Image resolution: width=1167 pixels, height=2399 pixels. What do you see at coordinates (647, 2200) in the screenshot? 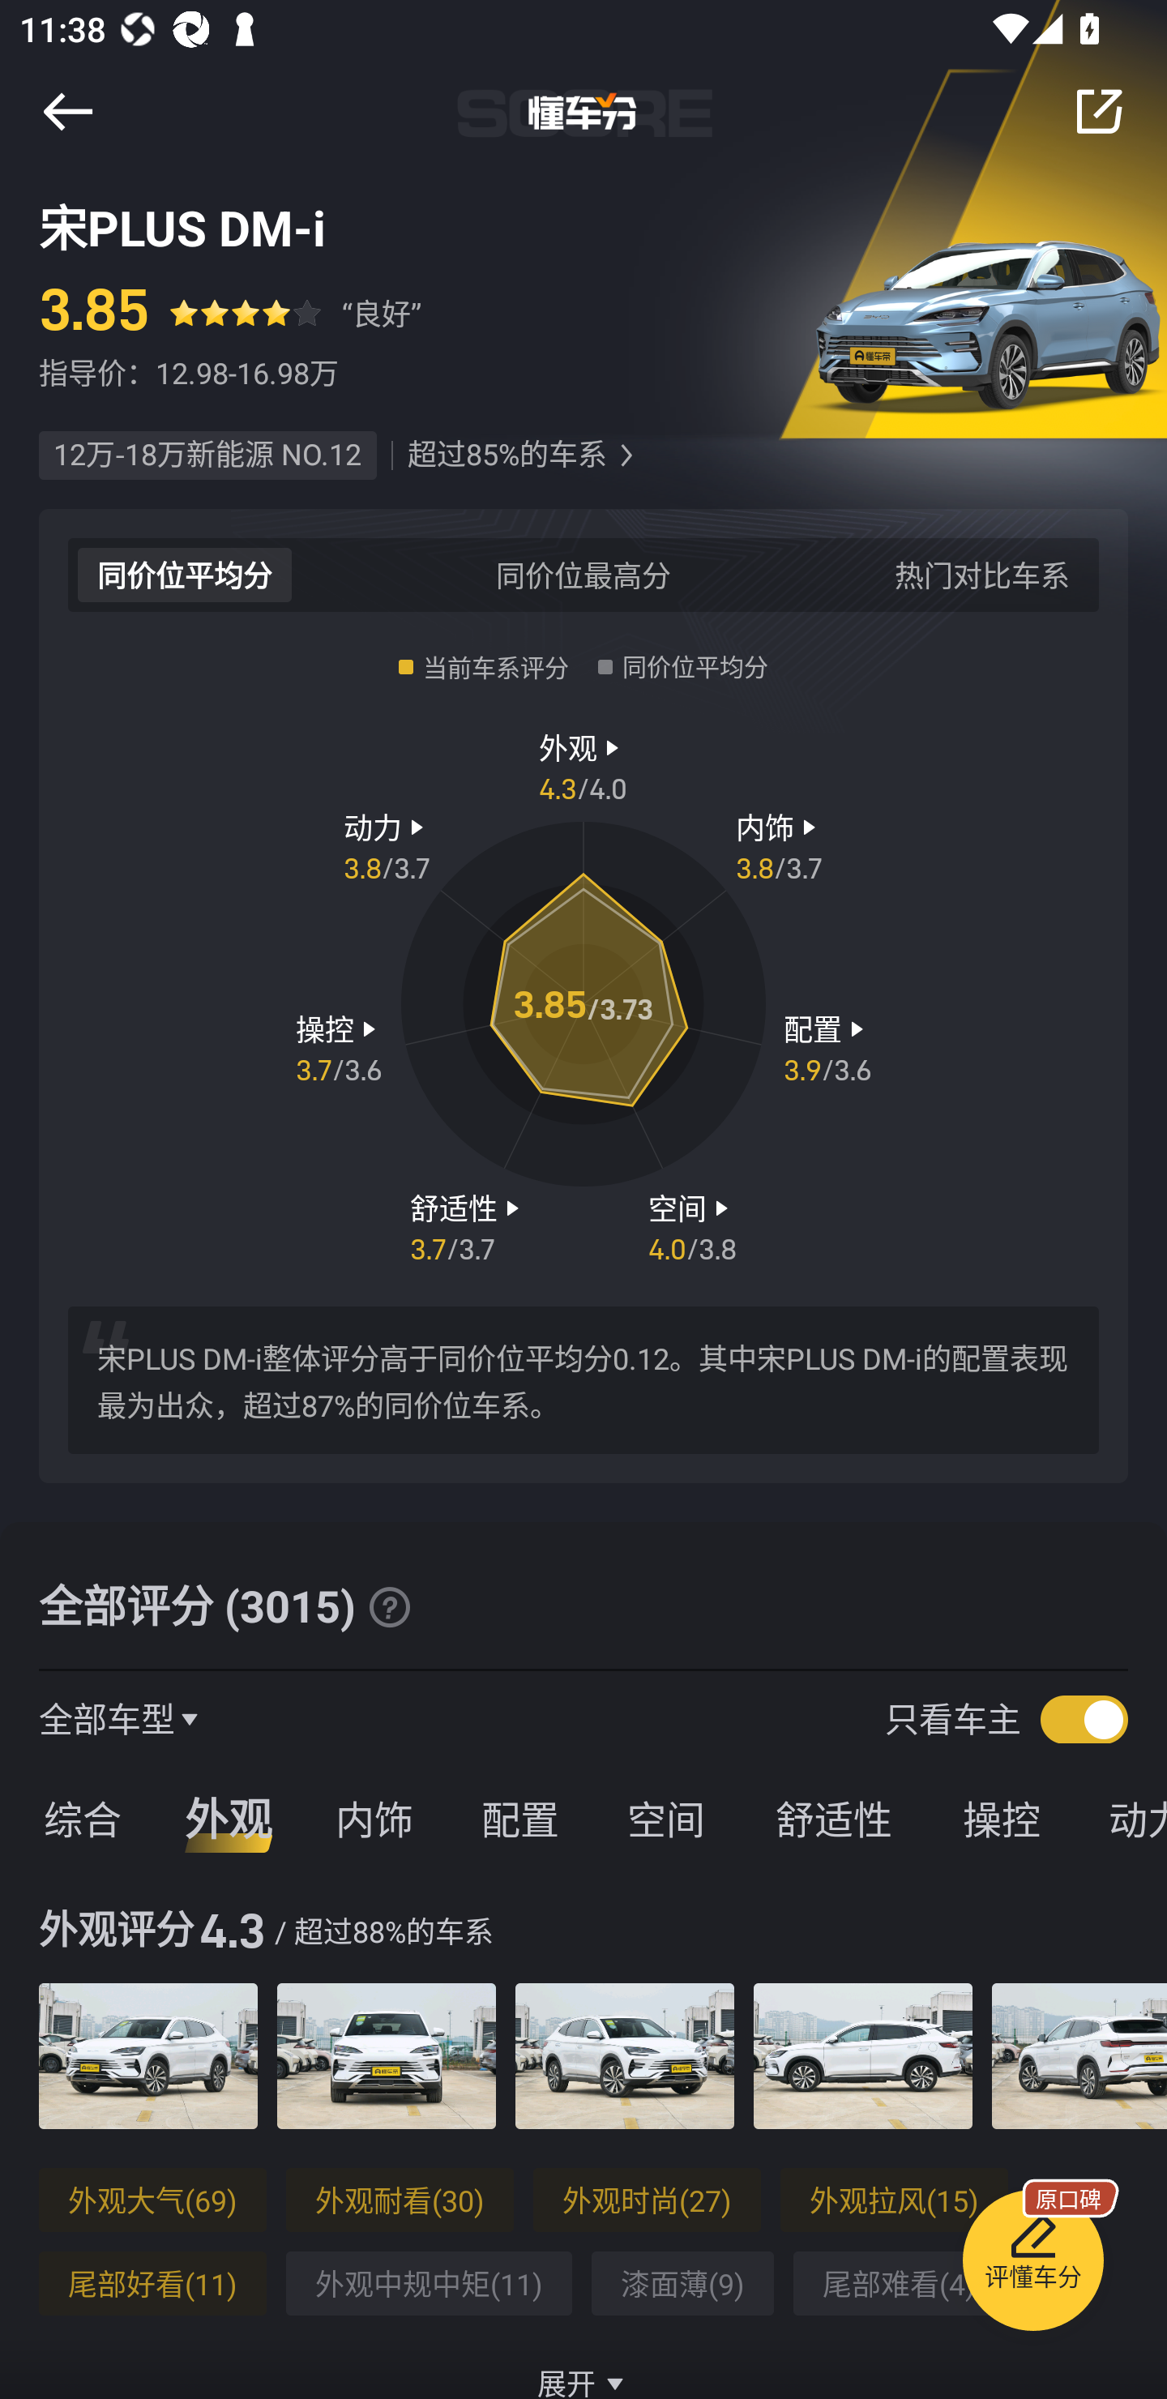
I see `外观时尚(27)` at bounding box center [647, 2200].